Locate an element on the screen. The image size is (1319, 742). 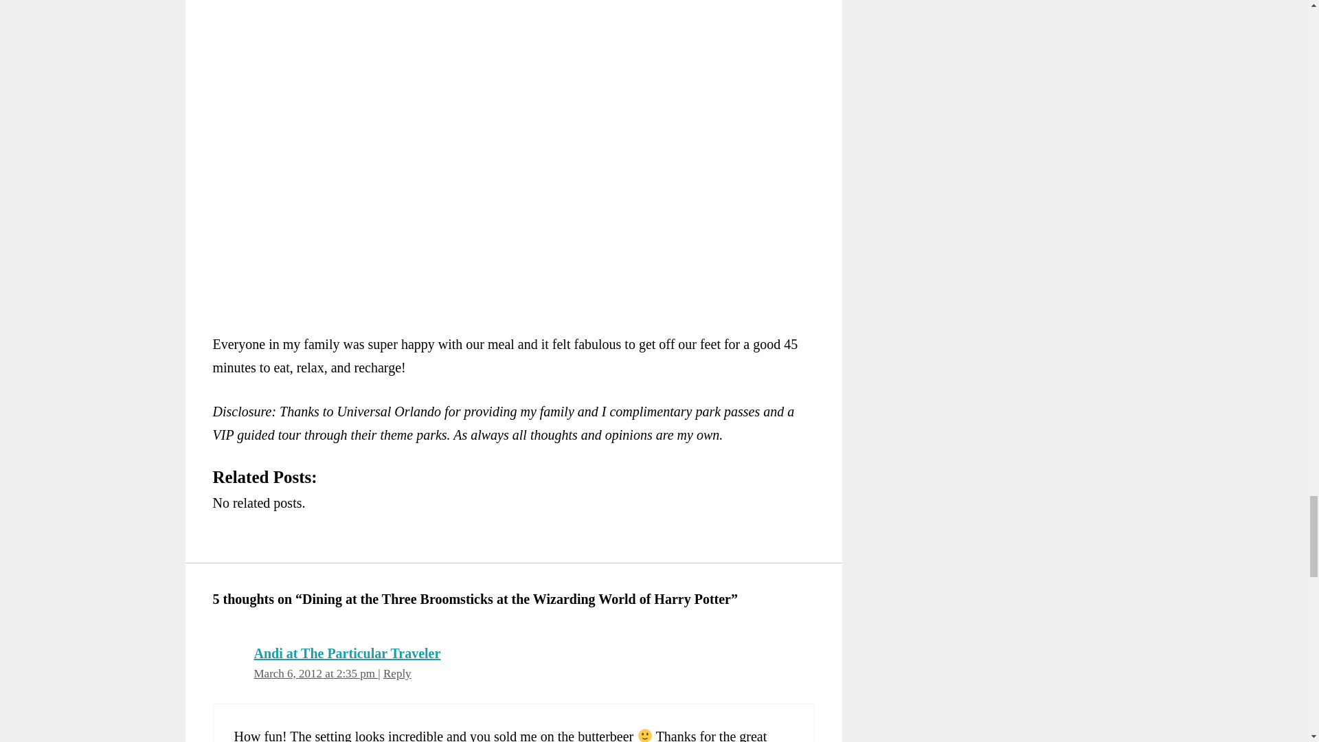
Andi at The Particular Traveler is located at coordinates (348, 653).